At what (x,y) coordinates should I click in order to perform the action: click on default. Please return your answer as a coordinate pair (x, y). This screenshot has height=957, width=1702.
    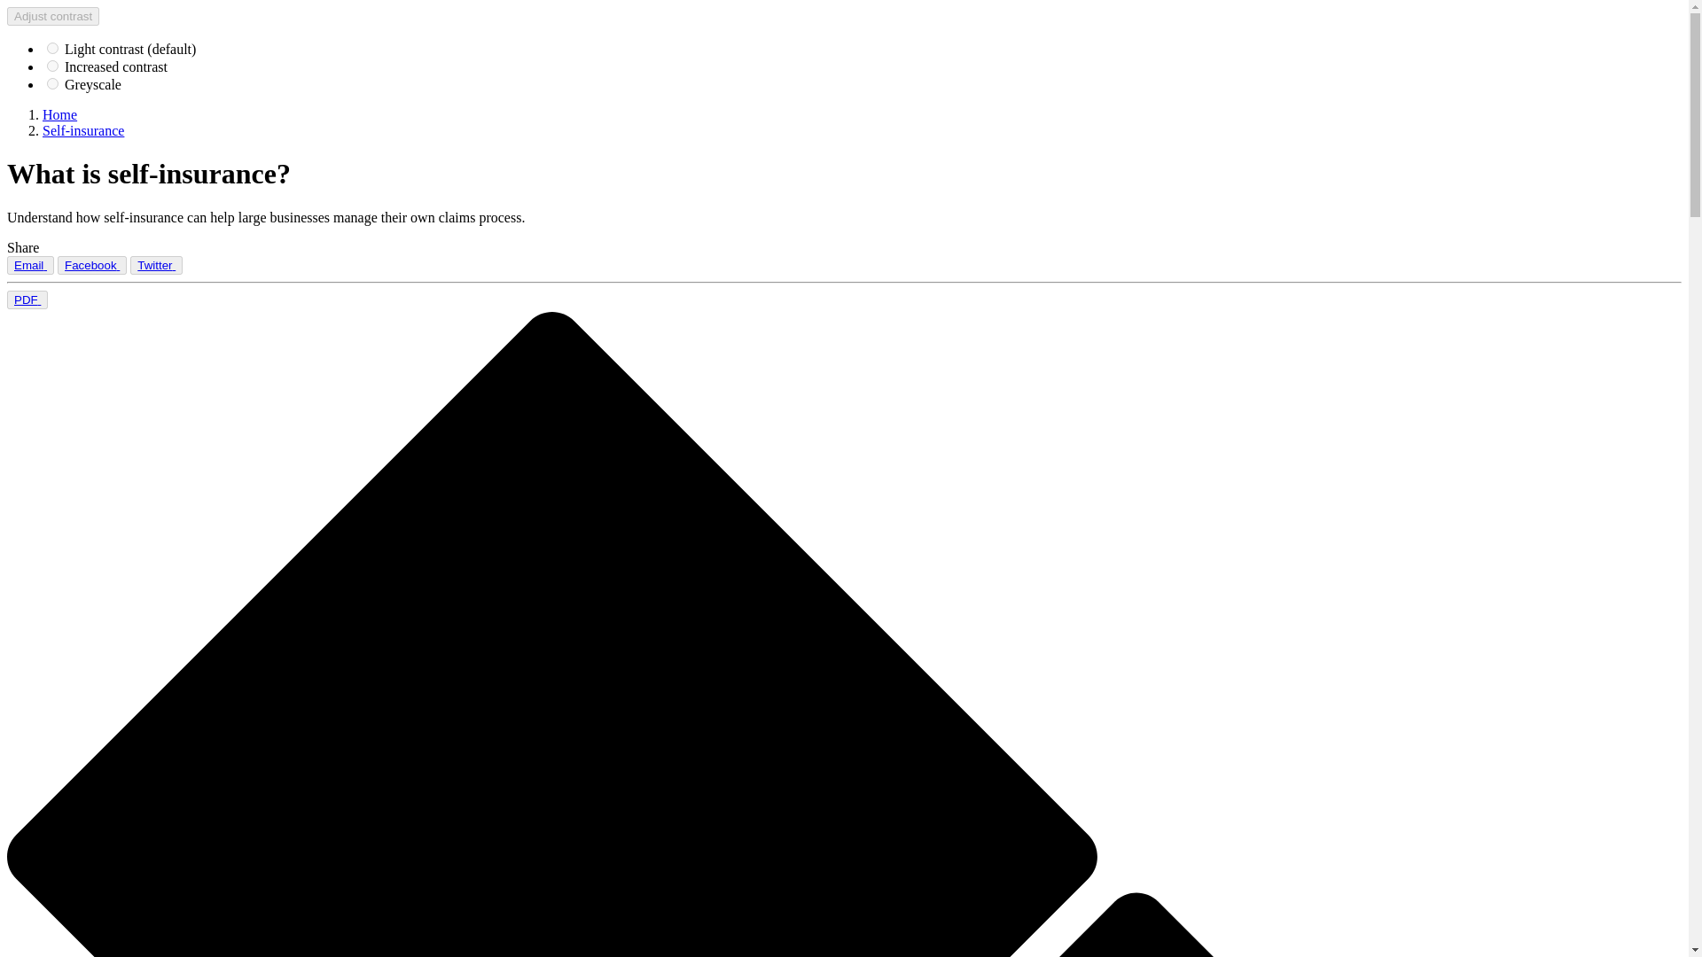
    Looking at the image, I should click on (52, 48).